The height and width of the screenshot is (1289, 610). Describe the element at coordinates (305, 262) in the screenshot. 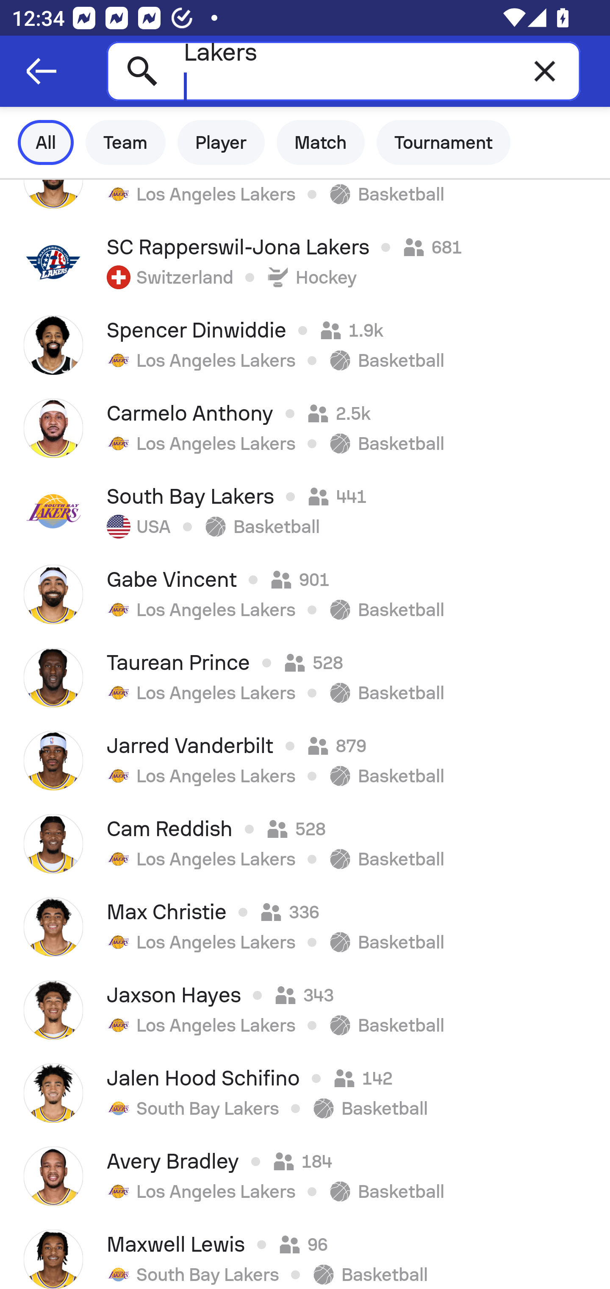

I see `SC Rapperswil-Jona Lakers 681 Switzerland Hockey` at that location.